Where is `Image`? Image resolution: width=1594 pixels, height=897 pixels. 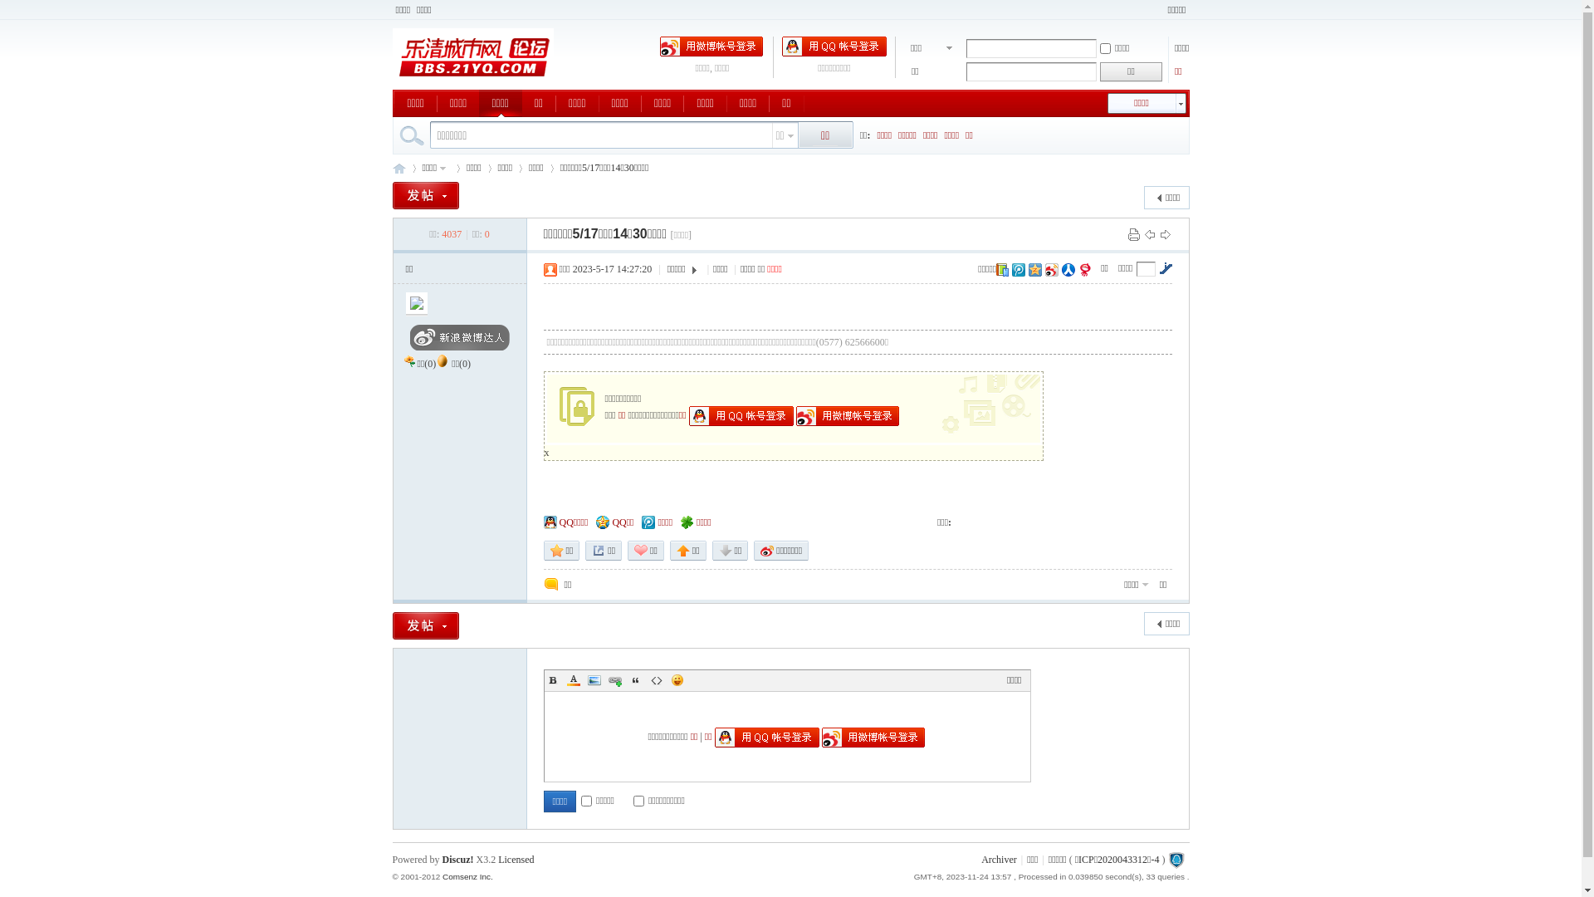
Image is located at coordinates (594, 680).